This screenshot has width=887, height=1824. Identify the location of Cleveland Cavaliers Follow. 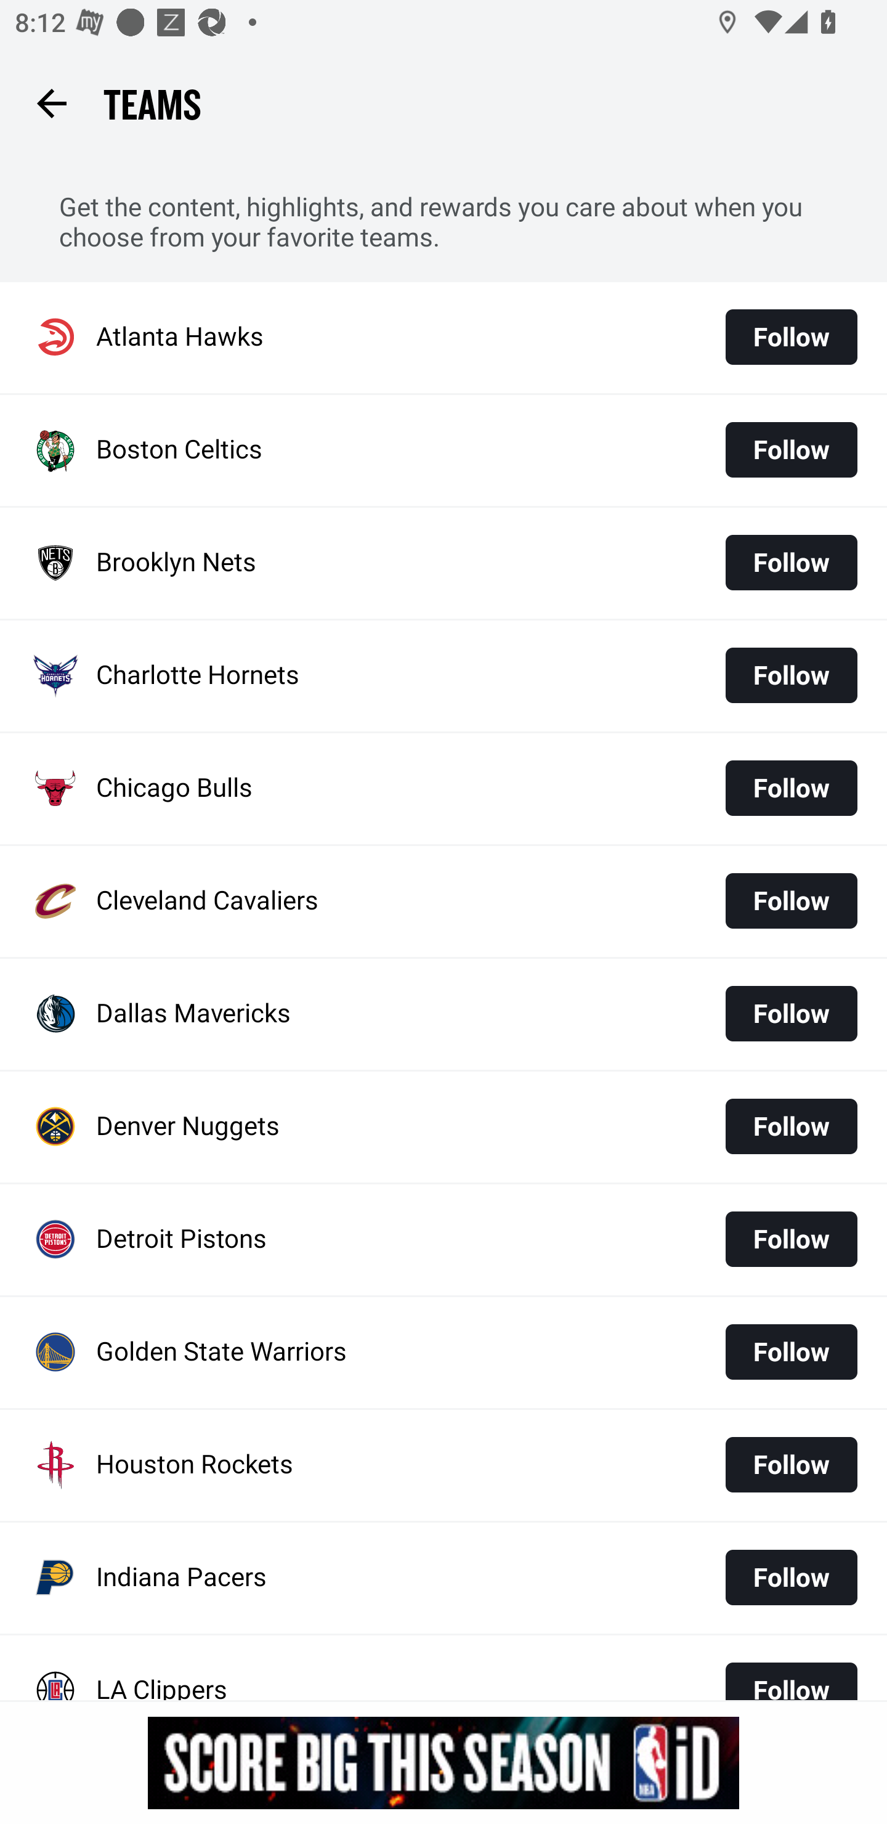
(443, 902).